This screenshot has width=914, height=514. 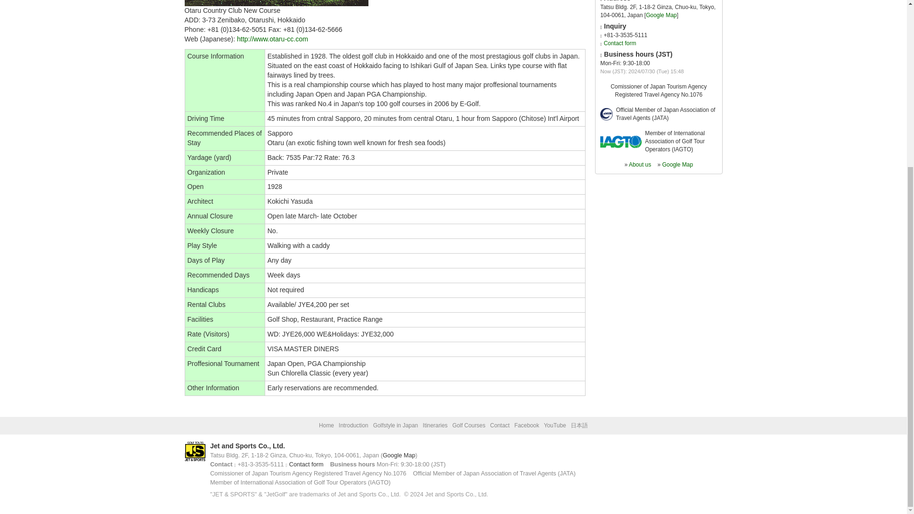 I want to click on Google Map, so click(x=677, y=165).